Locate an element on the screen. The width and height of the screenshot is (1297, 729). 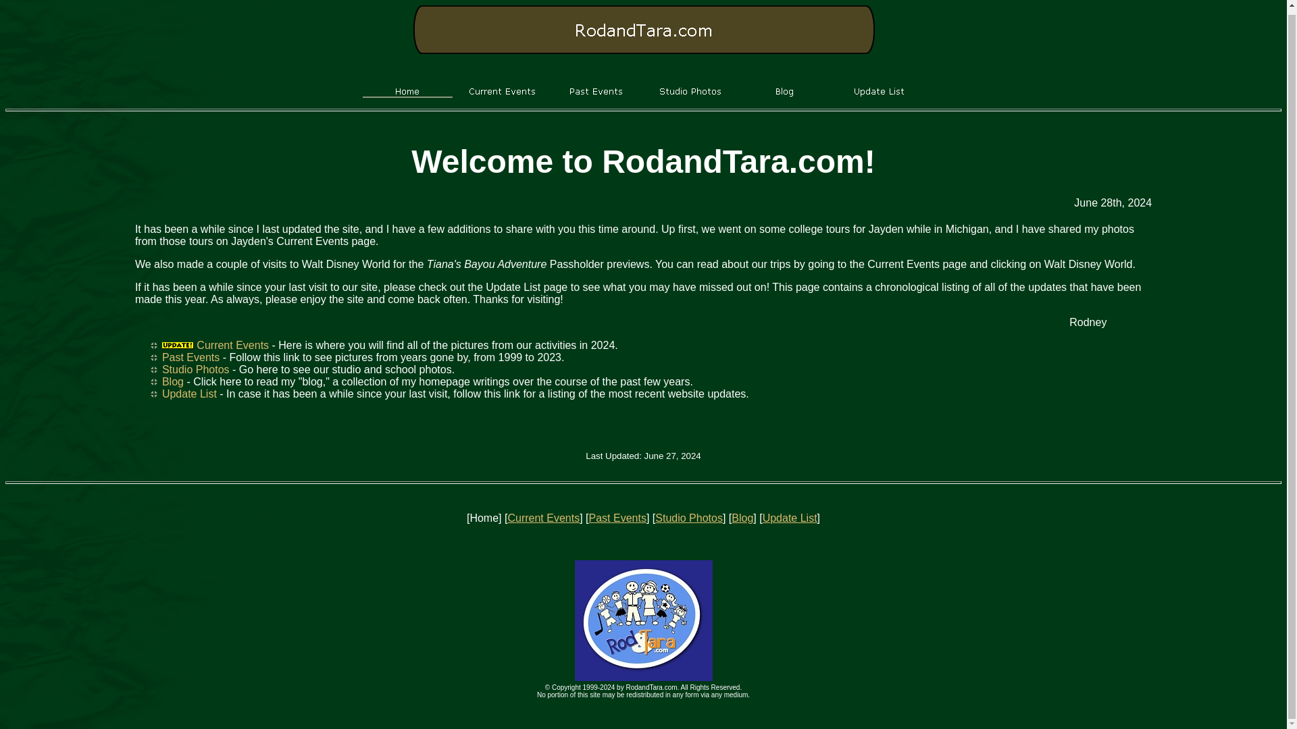
Update List is located at coordinates (789, 518).